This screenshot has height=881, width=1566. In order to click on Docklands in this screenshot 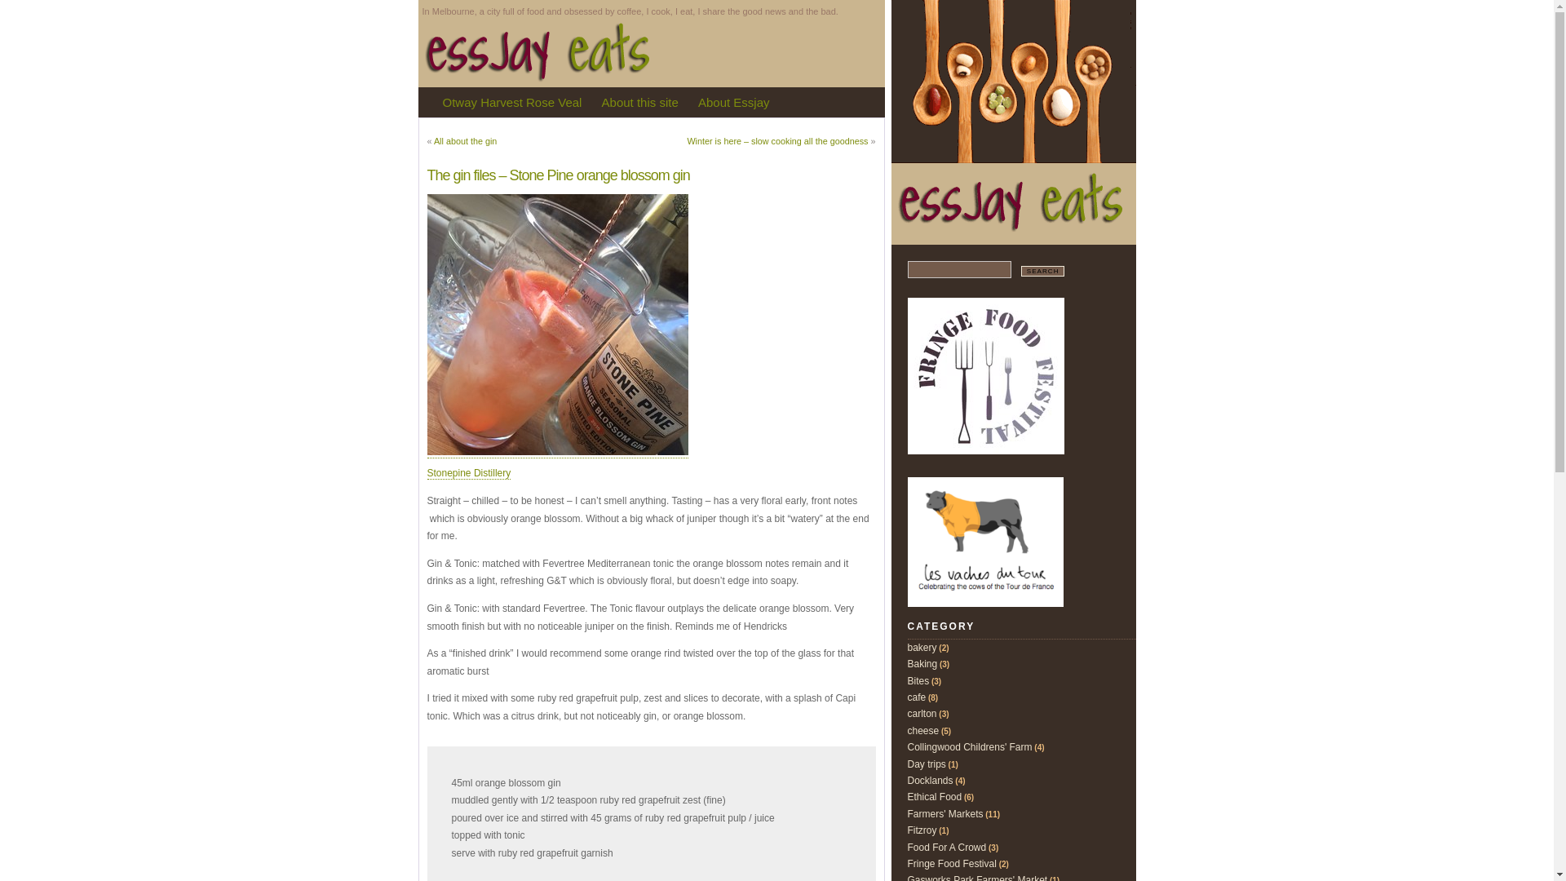, I will do `click(930, 781)`.